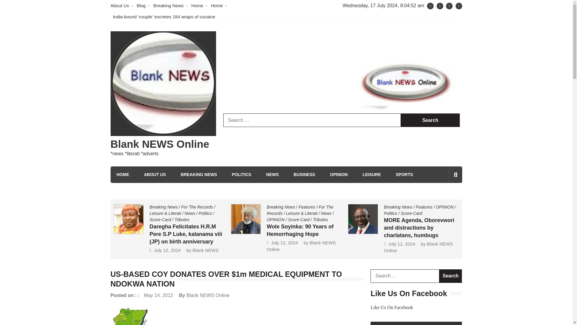  I want to click on Home, so click(197, 5).